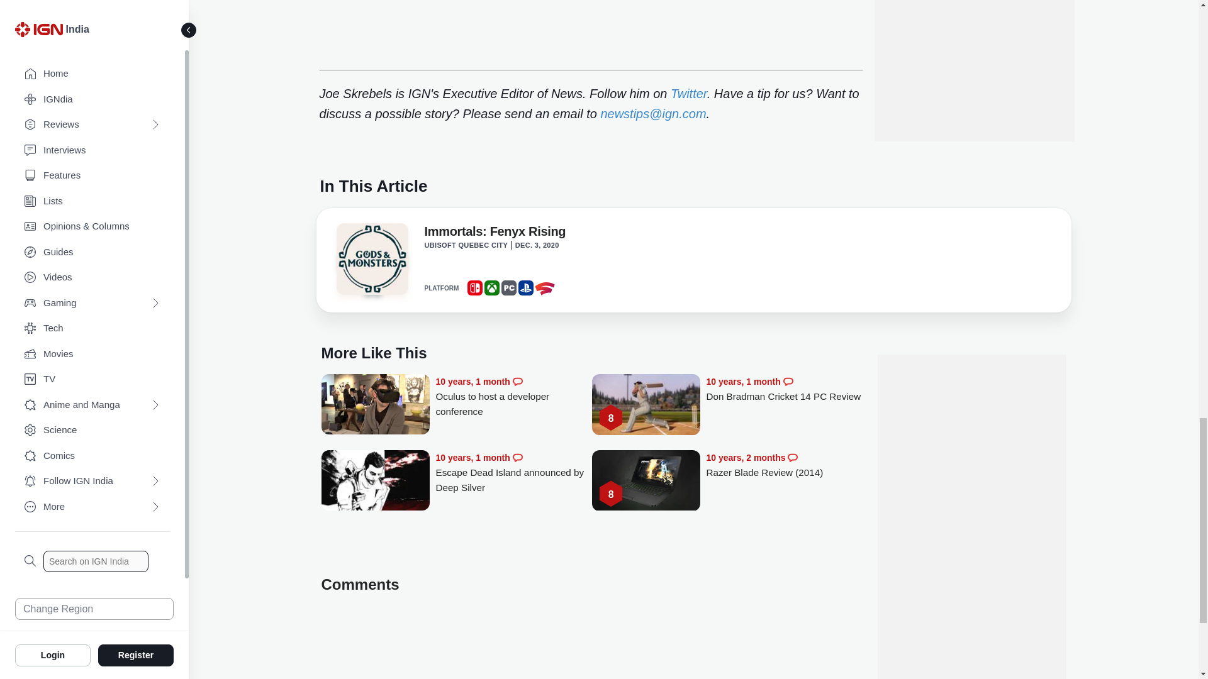  What do you see at coordinates (513, 473) in the screenshot?
I see `Escape Dead Island announced by Deep Silver` at bounding box center [513, 473].